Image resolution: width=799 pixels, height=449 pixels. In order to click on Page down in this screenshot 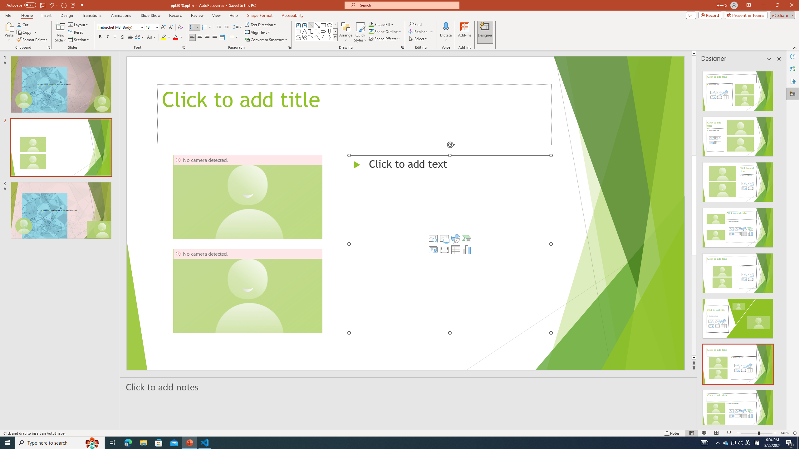, I will do `click(694, 305)`.